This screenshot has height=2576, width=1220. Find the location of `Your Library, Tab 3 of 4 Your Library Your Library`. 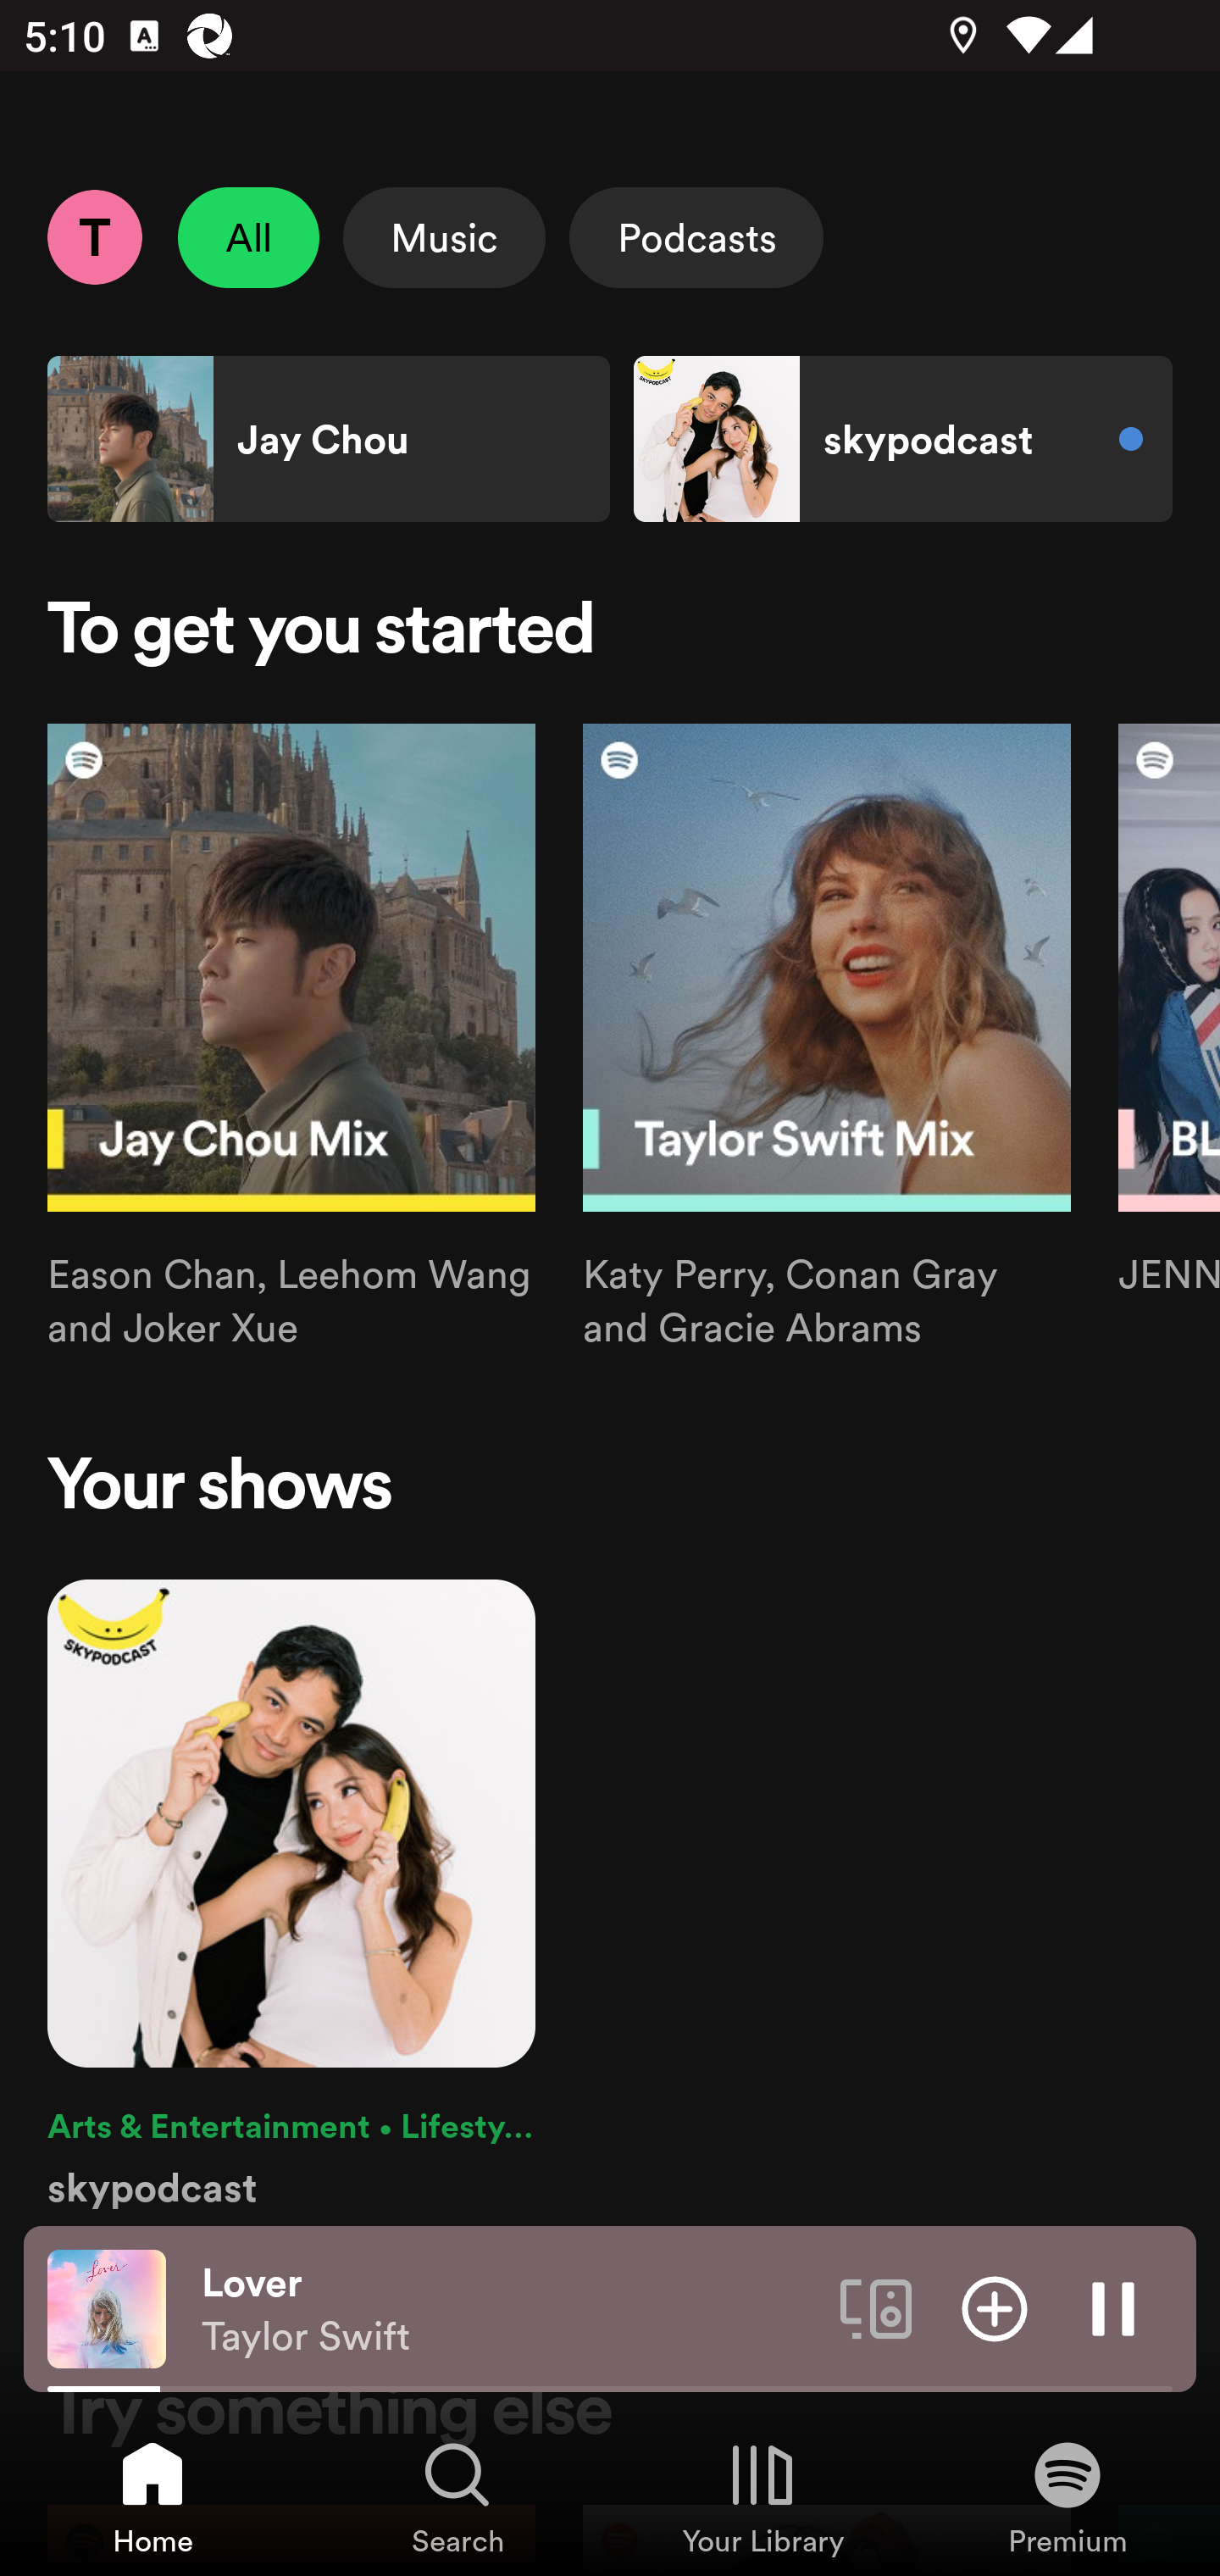

Your Library, Tab 3 of 4 Your Library Your Library is located at coordinates (762, 2496).